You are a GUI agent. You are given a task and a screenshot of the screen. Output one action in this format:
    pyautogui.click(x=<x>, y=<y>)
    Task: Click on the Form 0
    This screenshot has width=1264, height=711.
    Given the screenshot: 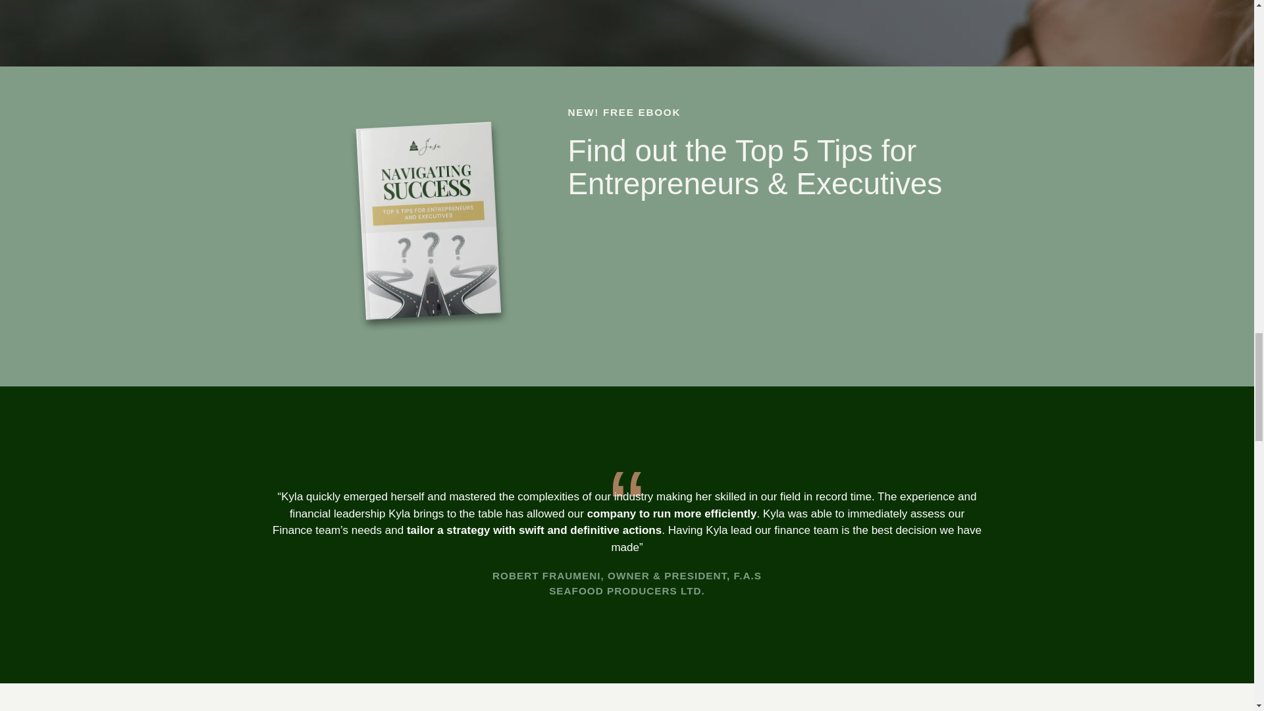 What is the action you would take?
    pyautogui.click(x=758, y=281)
    